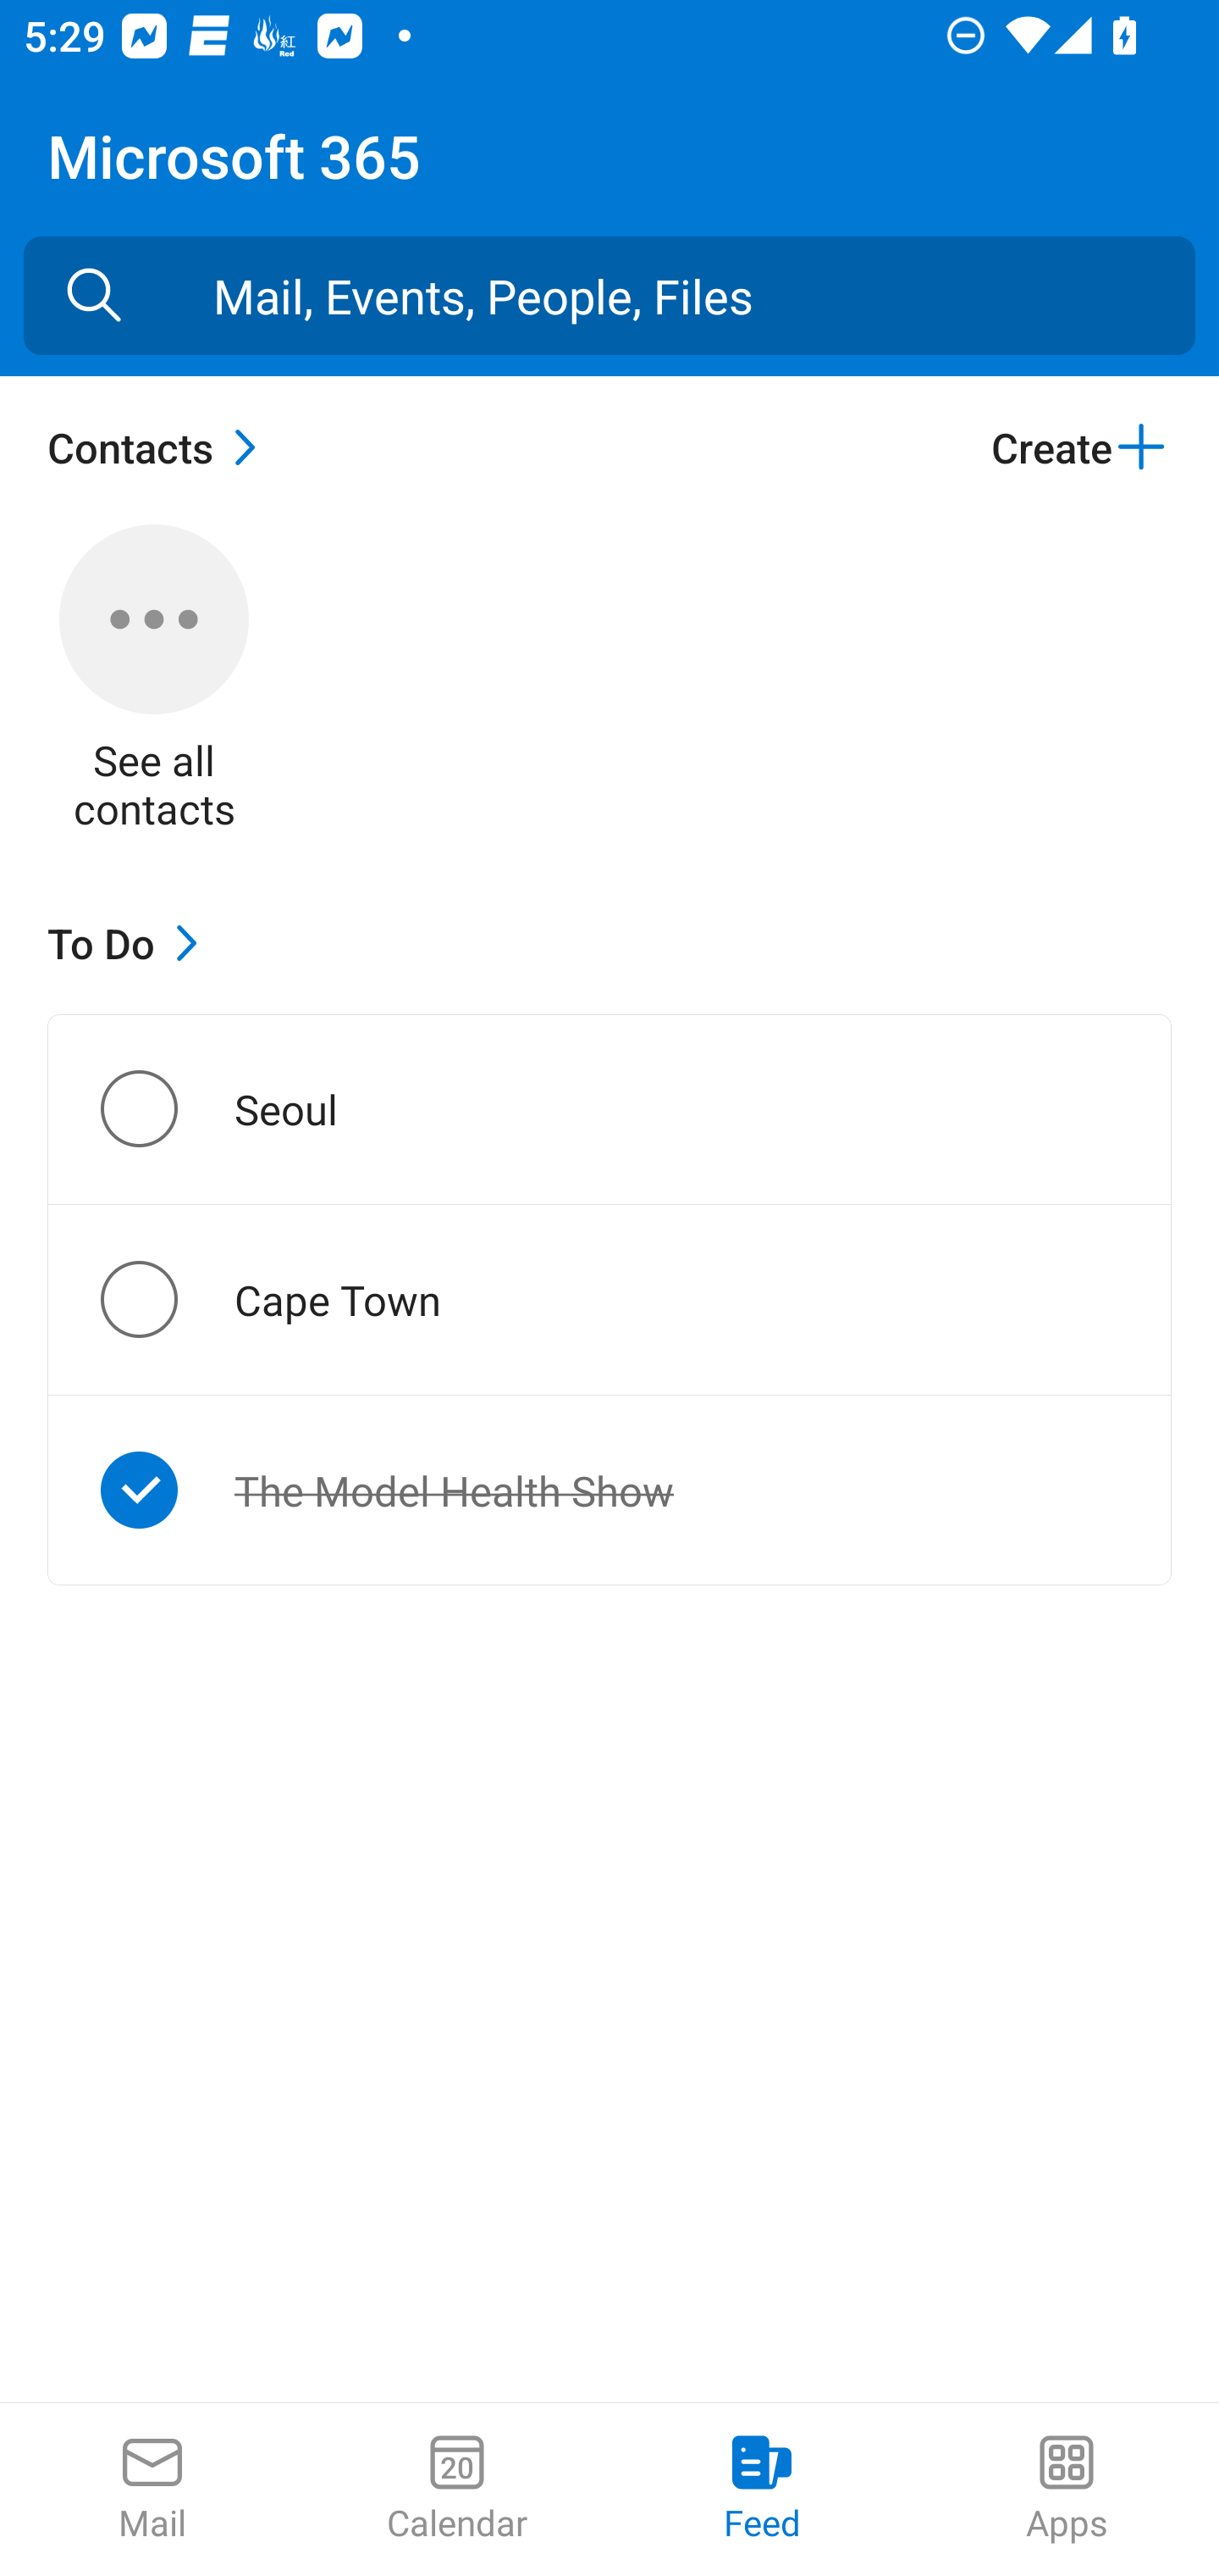 The image size is (1219, 2576). Describe the element at coordinates (154, 681) in the screenshot. I see `See all contacts` at that location.